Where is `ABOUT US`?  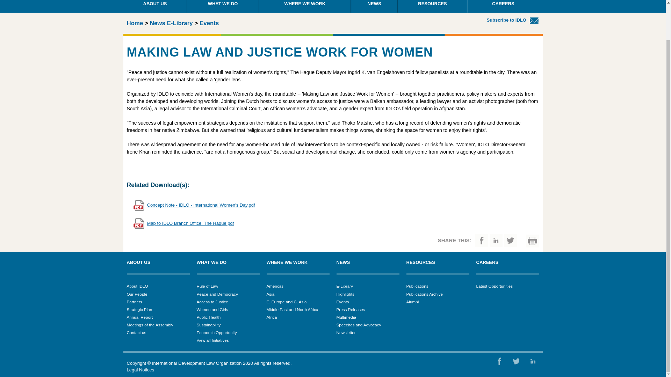 ABOUT US is located at coordinates (155, 6).